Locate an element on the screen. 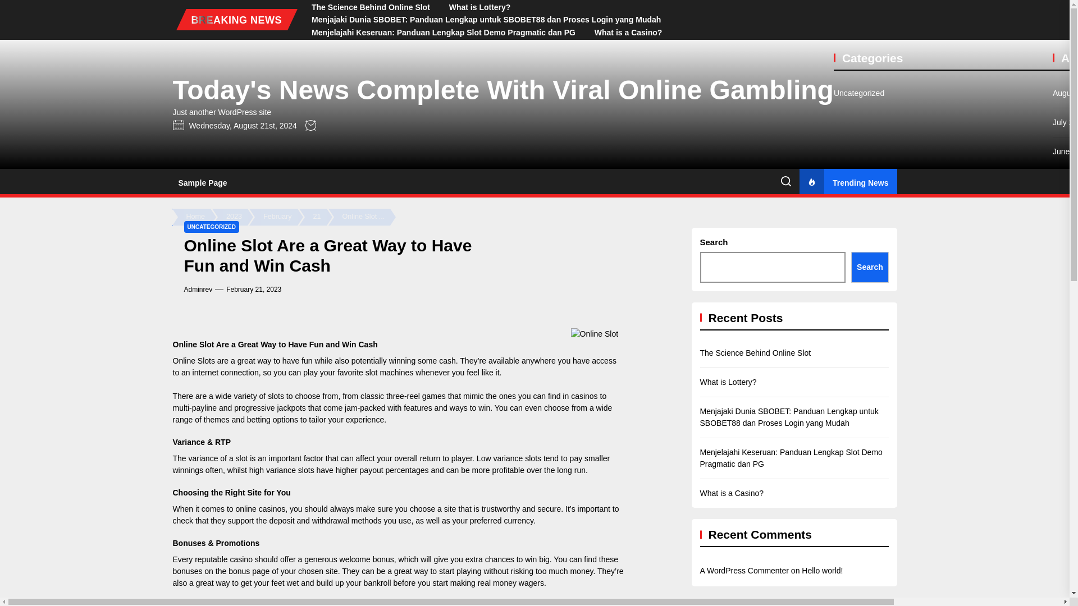 Image resolution: width=1078 pixels, height=606 pixels. July 2023 is located at coordinates (1066, 472).